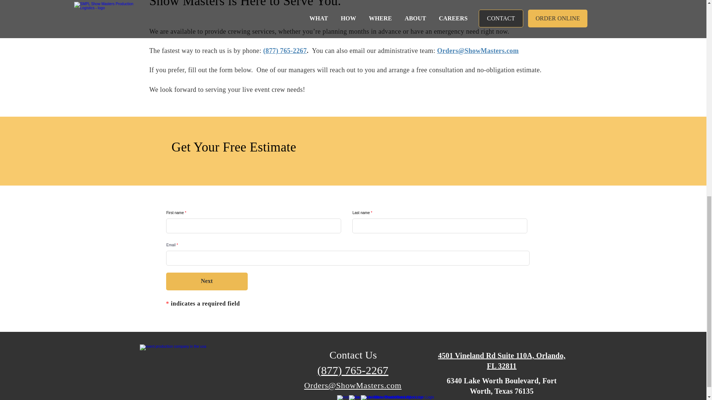 The height and width of the screenshot is (400, 712). What do you see at coordinates (501, 361) in the screenshot?
I see `4501 Vineland Rd Suite 110A, Orlando, FL 32811` at bounding box center [501, 361].